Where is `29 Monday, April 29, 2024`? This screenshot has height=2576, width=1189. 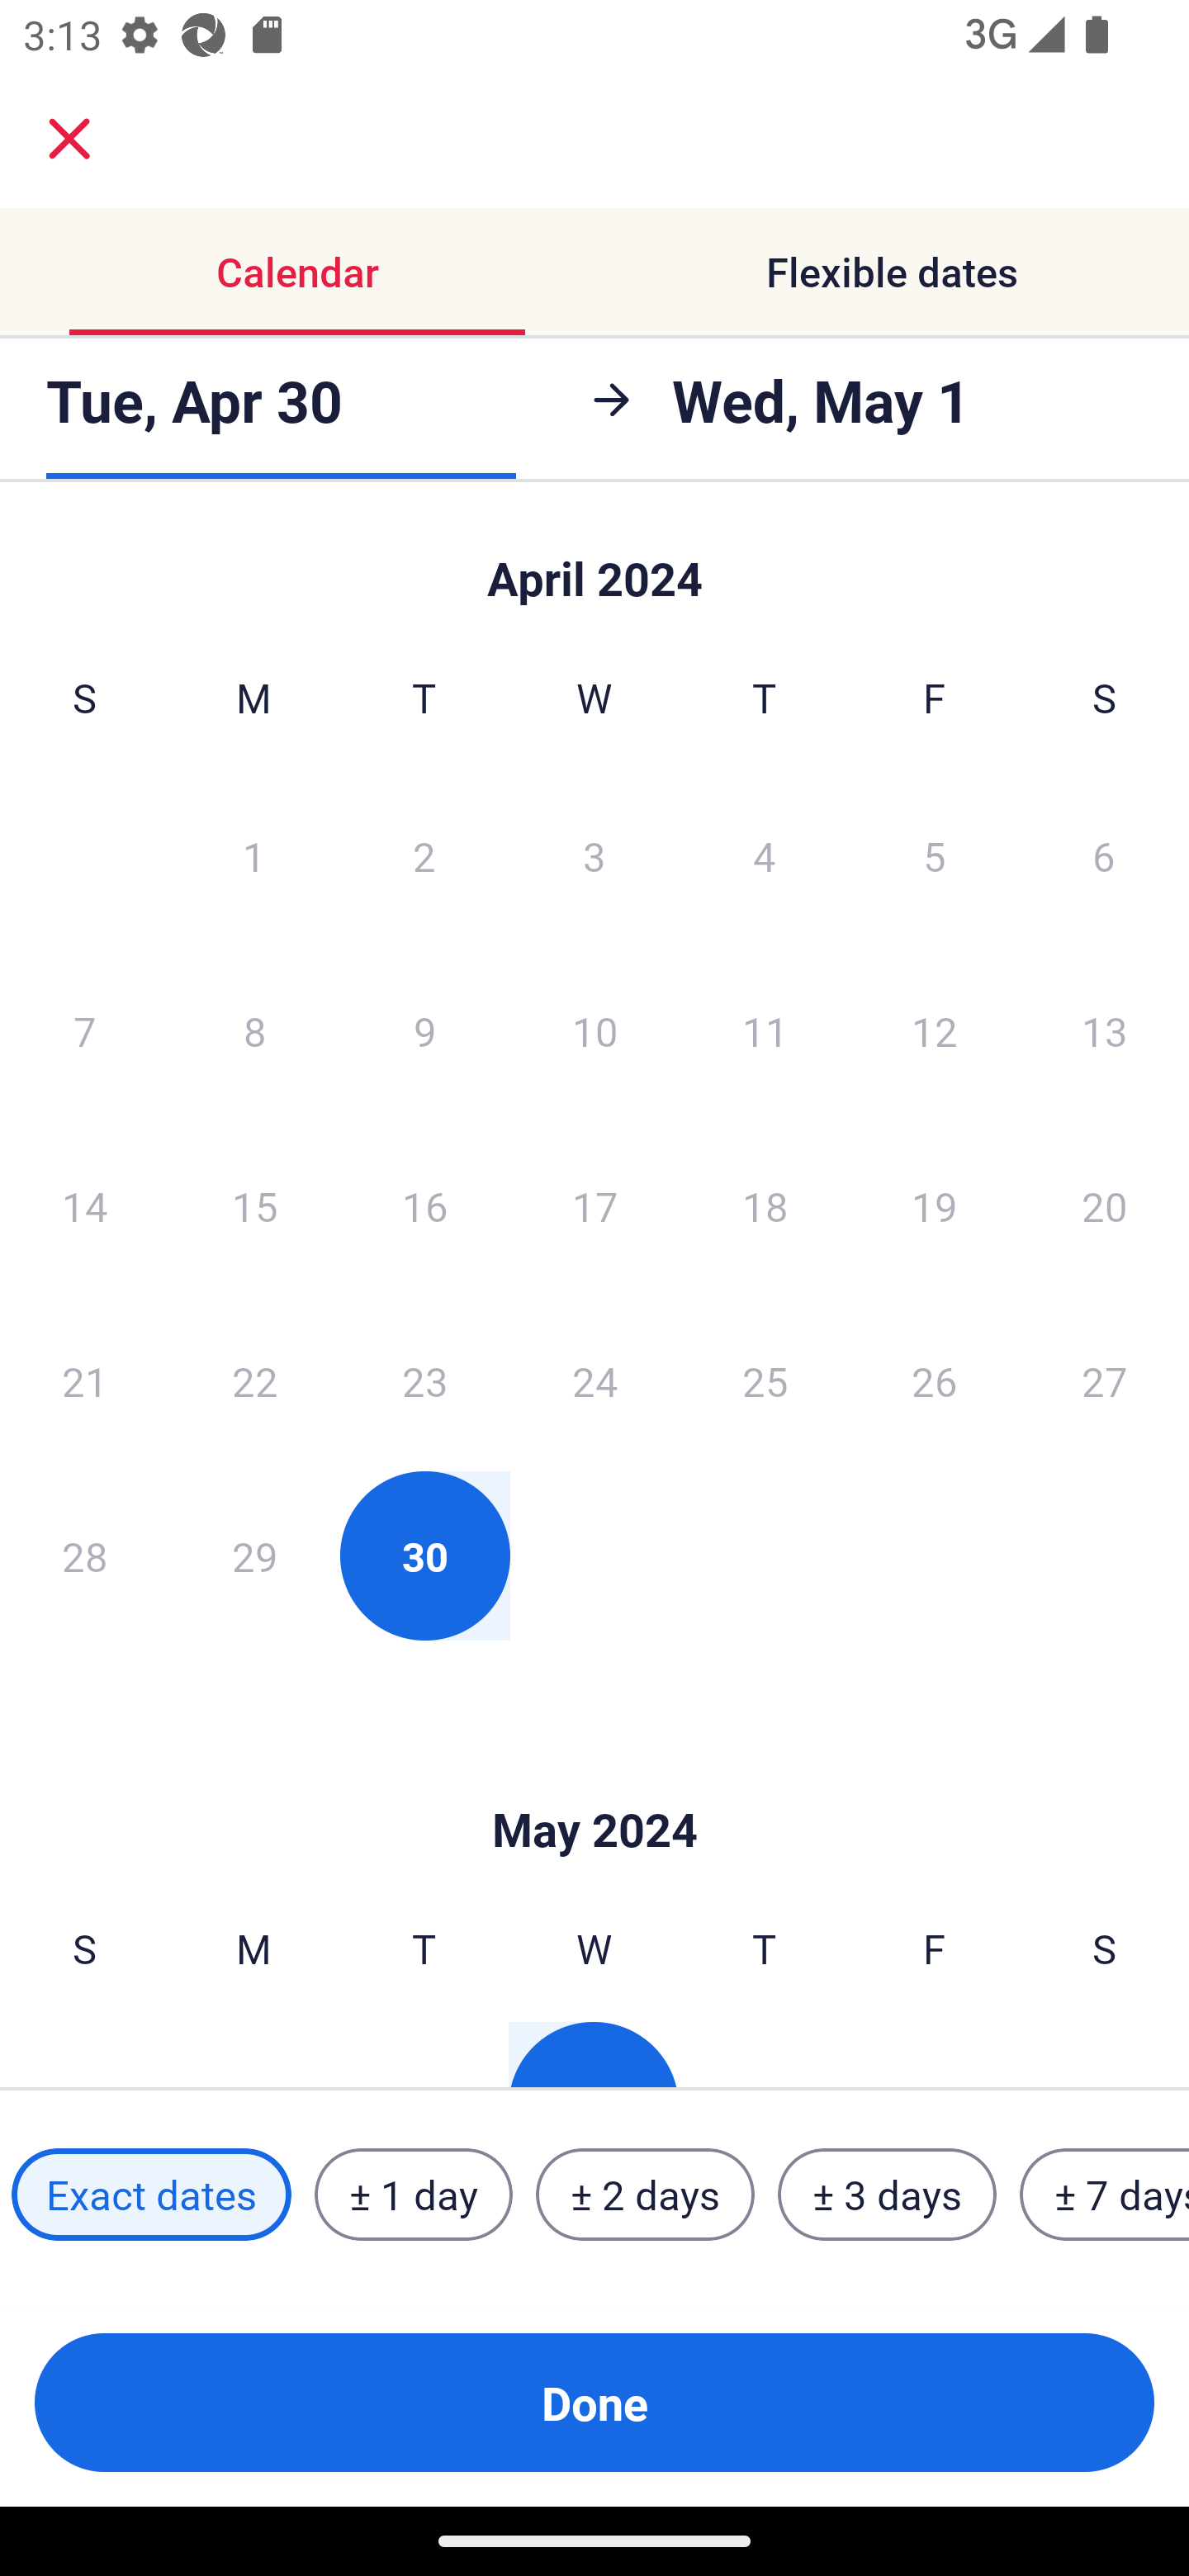 29 Monday, April 29, 2024 is located at coordinates (254, 1556).